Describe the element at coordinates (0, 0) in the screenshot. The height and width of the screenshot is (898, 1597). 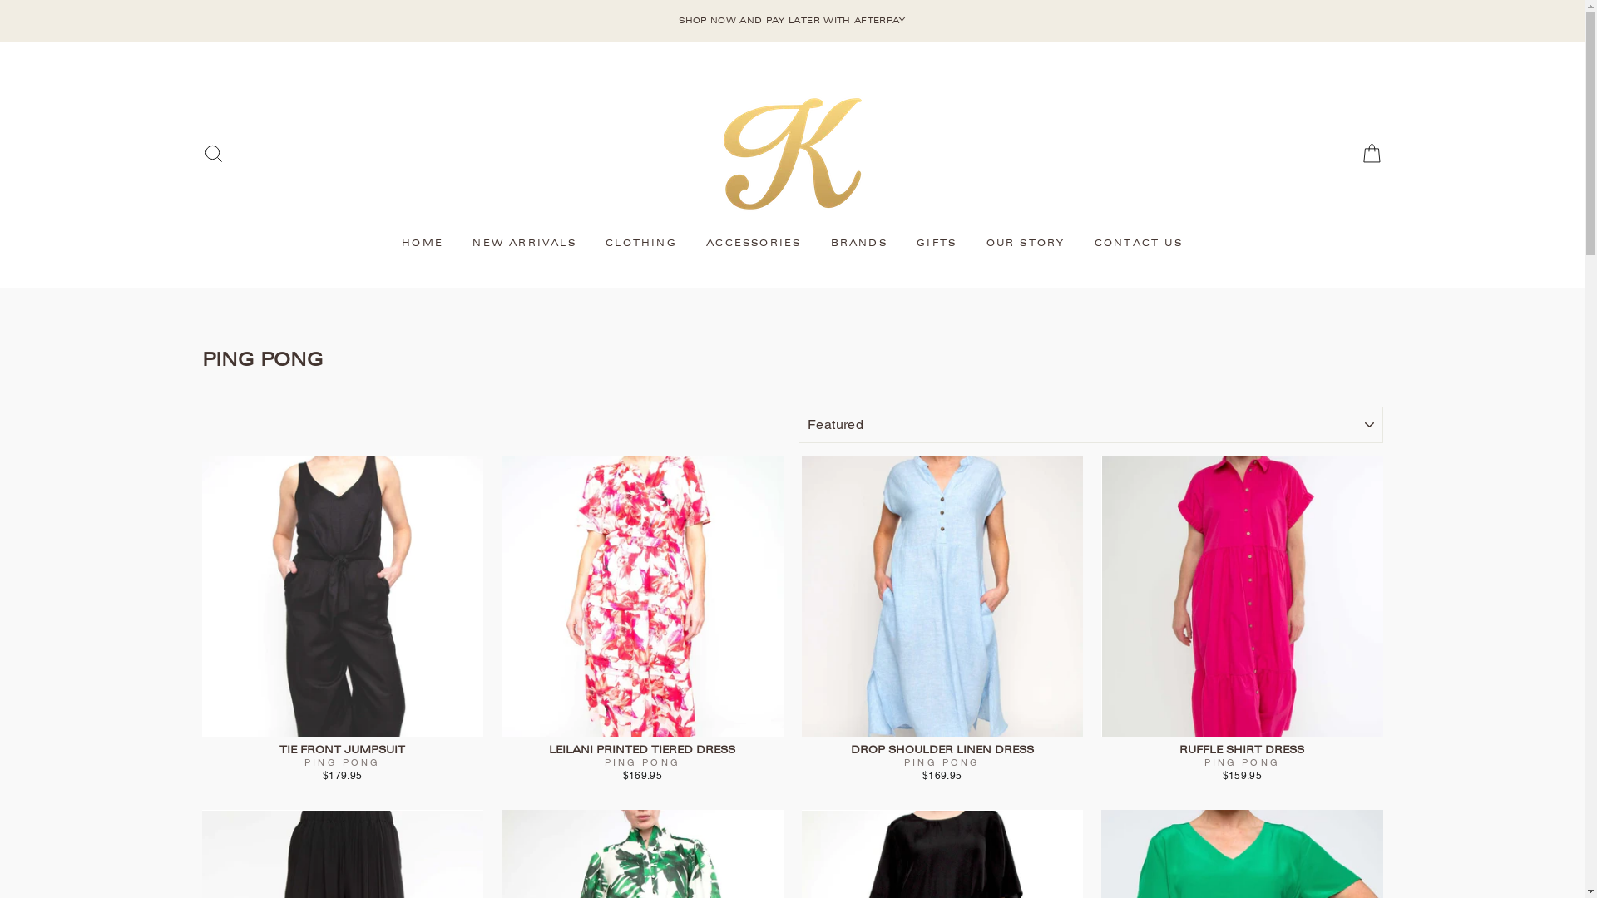
I see `Skip to content` at that location.